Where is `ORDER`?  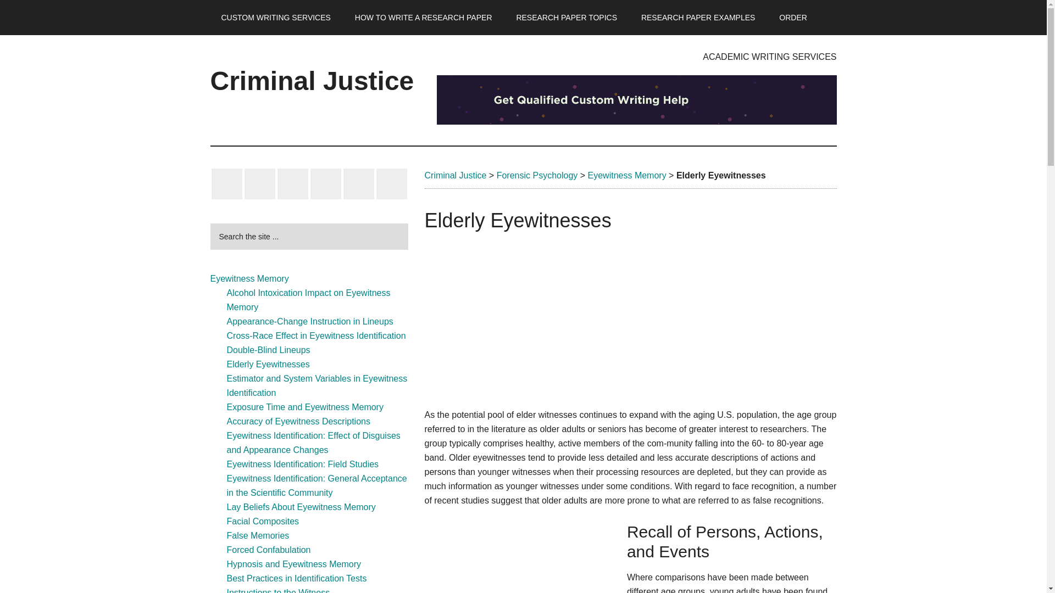 ORDER is located at coordinates (793, 18).